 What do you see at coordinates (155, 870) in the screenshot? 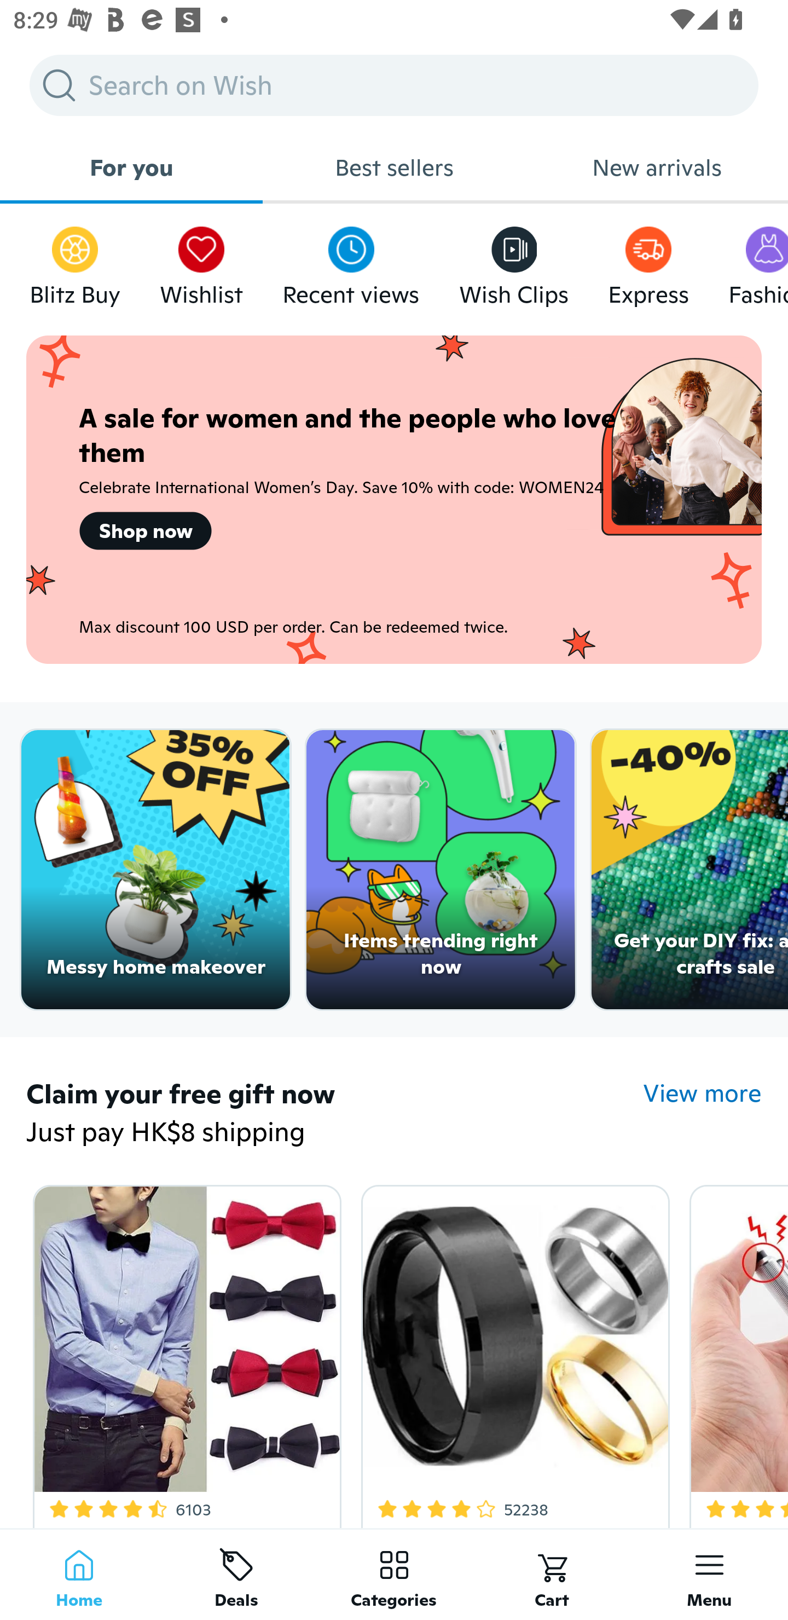
I see `Messy home makeover` at bounding box center [155, 870].